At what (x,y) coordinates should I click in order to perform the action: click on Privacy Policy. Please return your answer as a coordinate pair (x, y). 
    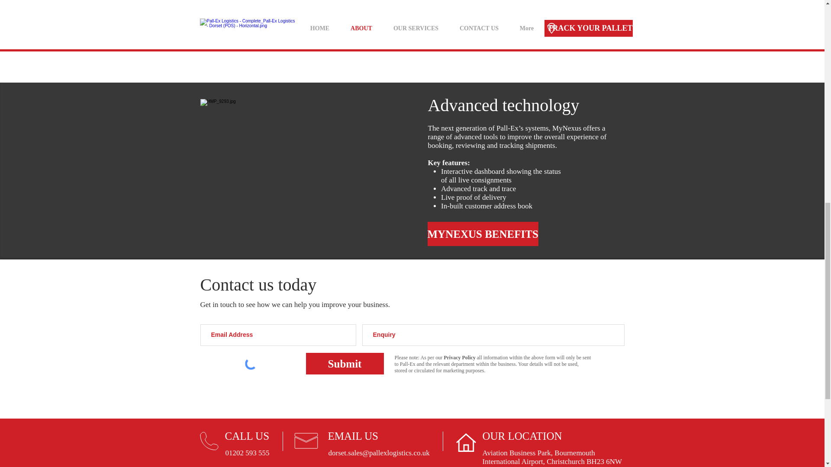
    Looking at the image, I should click on (460, 357).